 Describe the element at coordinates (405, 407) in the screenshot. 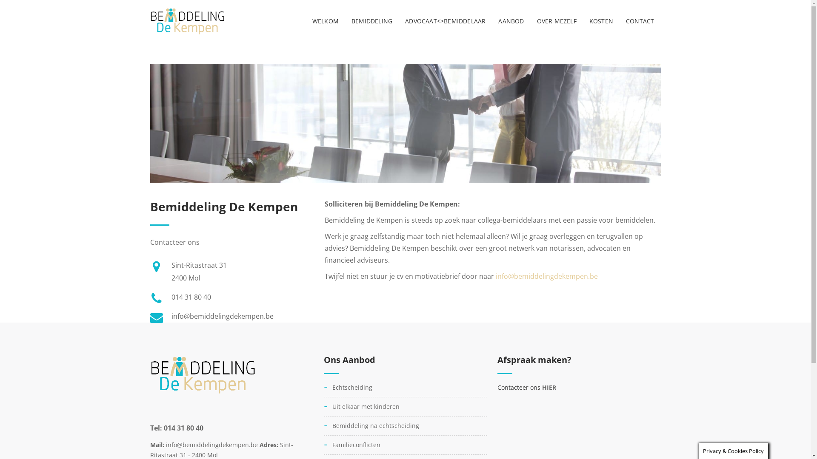

I see `Uit elkaar met kinderen` at that location.